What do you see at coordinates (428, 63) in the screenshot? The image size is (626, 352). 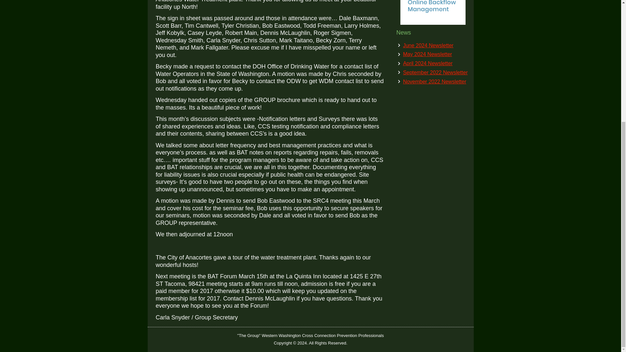 I see `April 2024 Newsletter` at bounding box center [428, 63].